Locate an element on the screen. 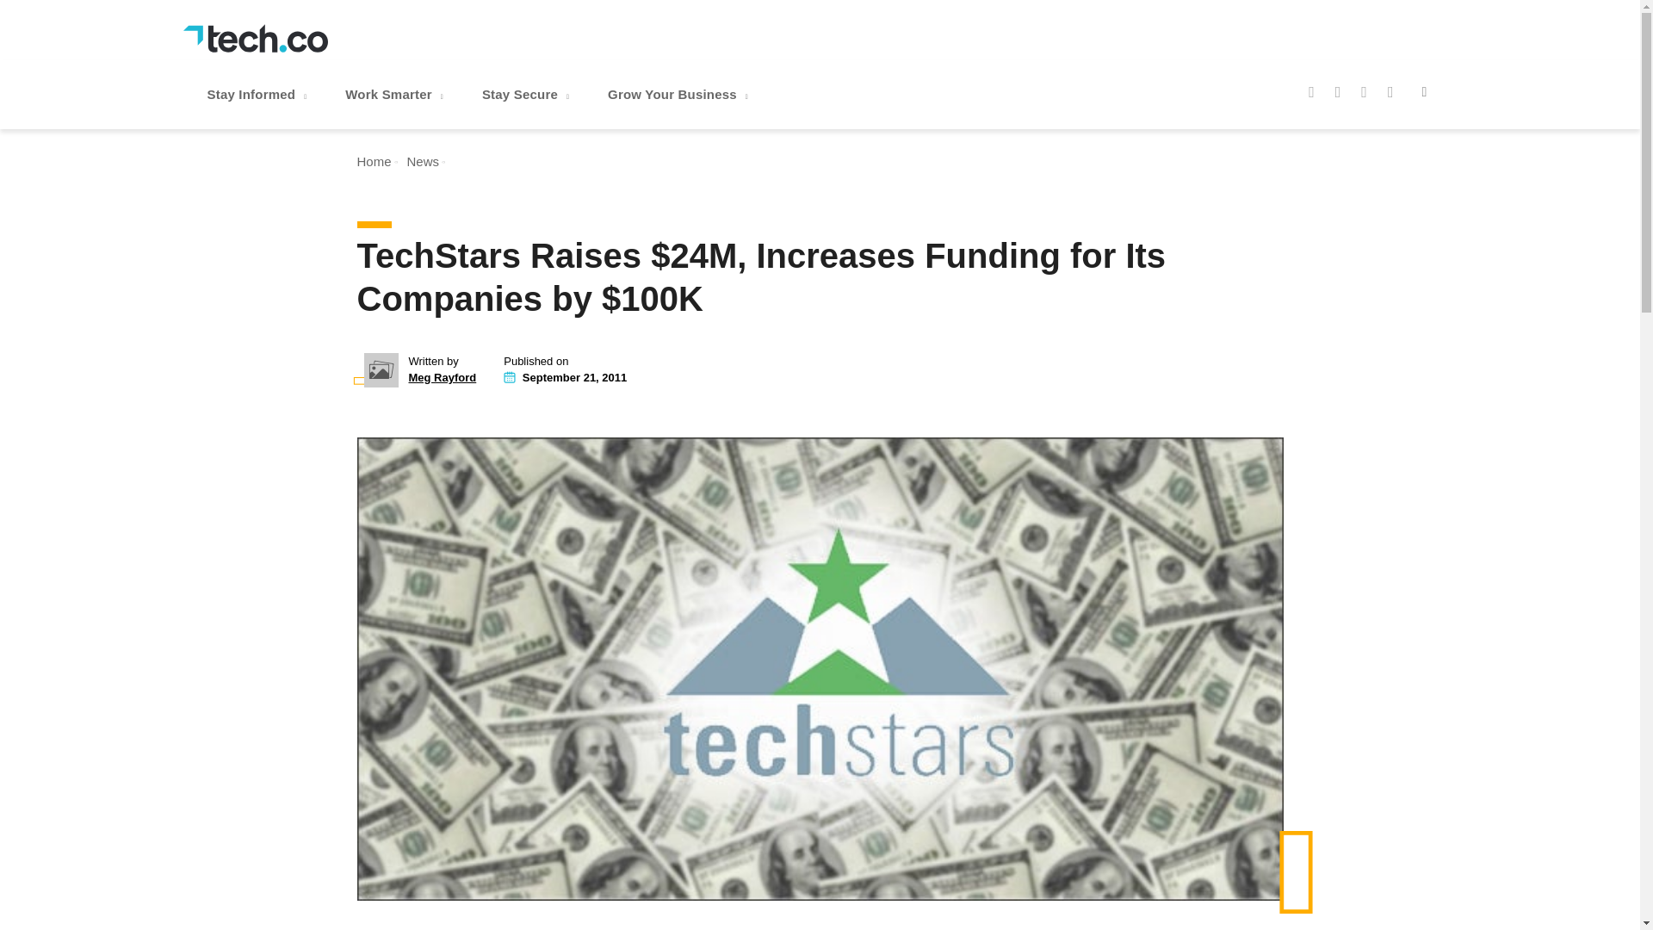  Stay Secure is located at coordinates (527, 95).